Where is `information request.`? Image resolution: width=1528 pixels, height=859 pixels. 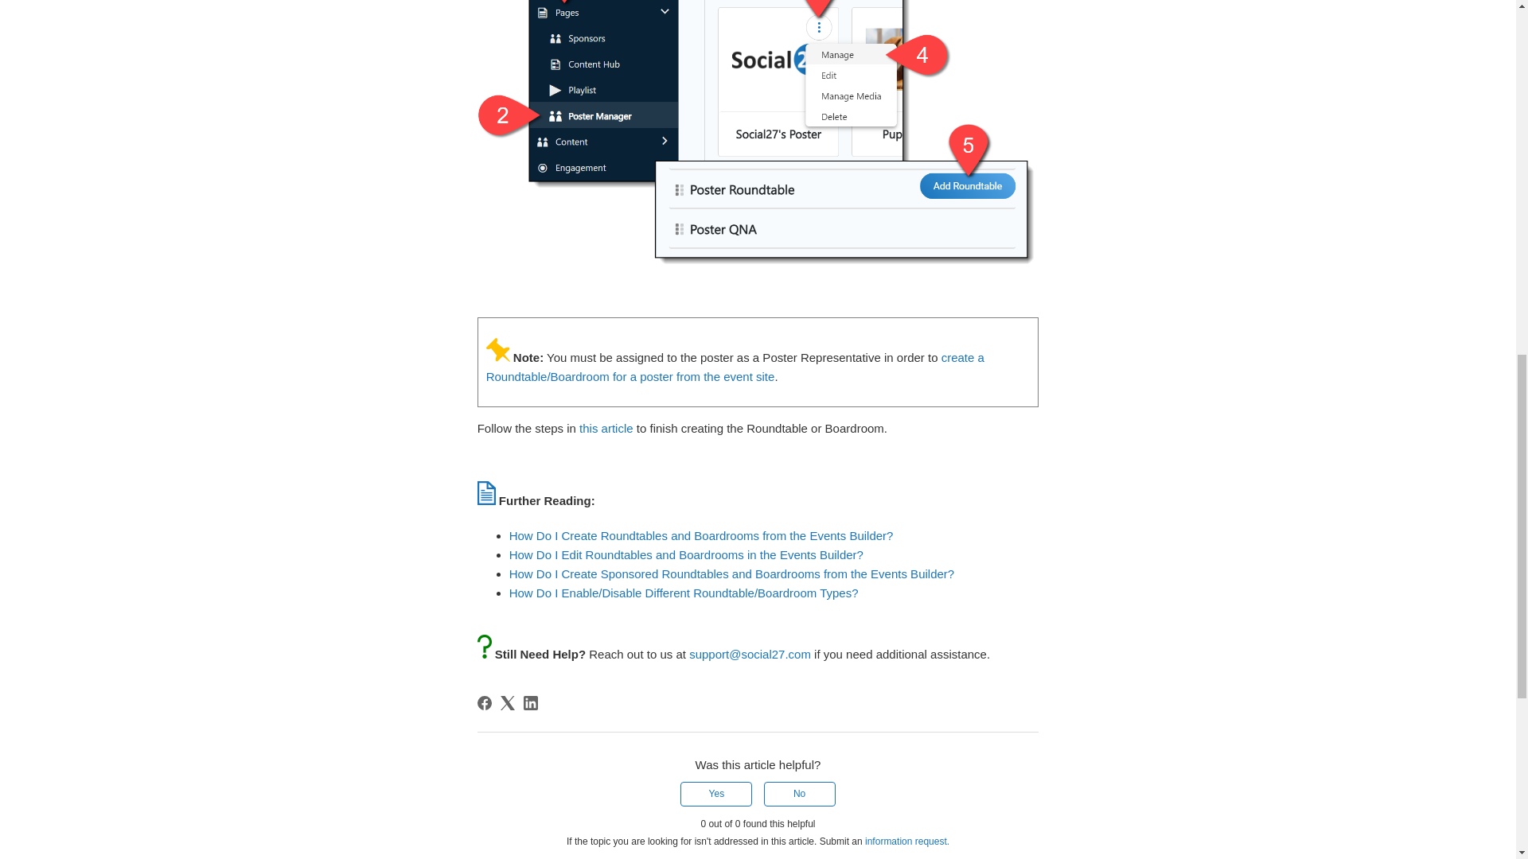 information request. is located at coordinates (906, 841).